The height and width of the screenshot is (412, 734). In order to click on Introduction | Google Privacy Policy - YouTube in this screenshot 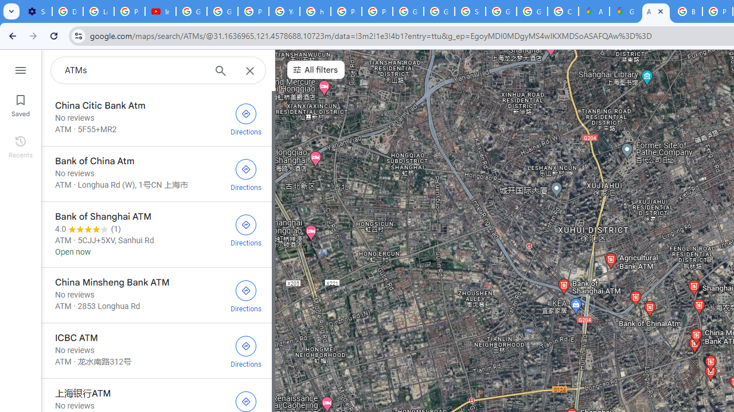, I will do `click(161, 11)`.